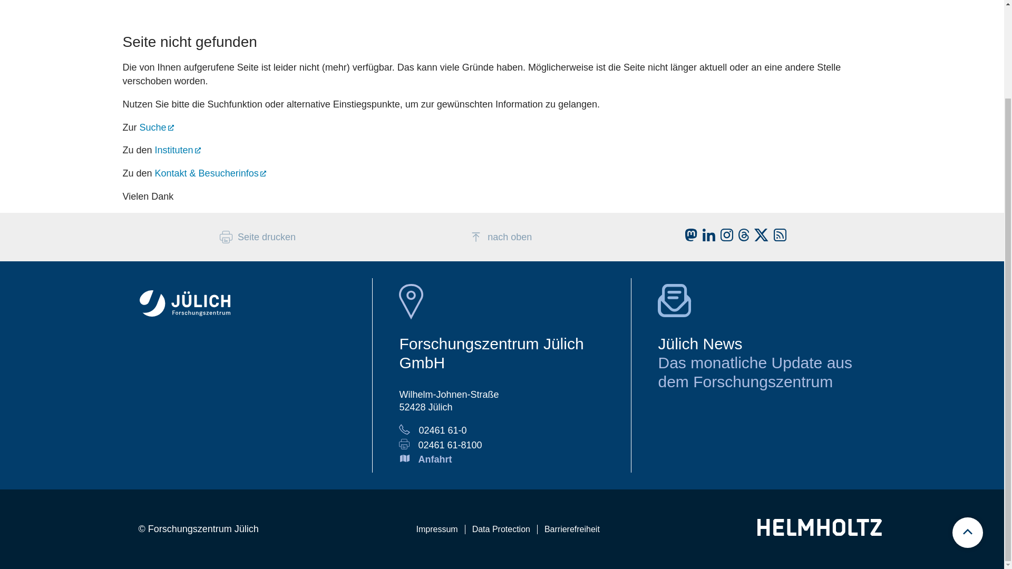  What do you see at coordinates (434, 459) in the screenshot?
I see `Anfahrt` at bounding box center [434, 459].